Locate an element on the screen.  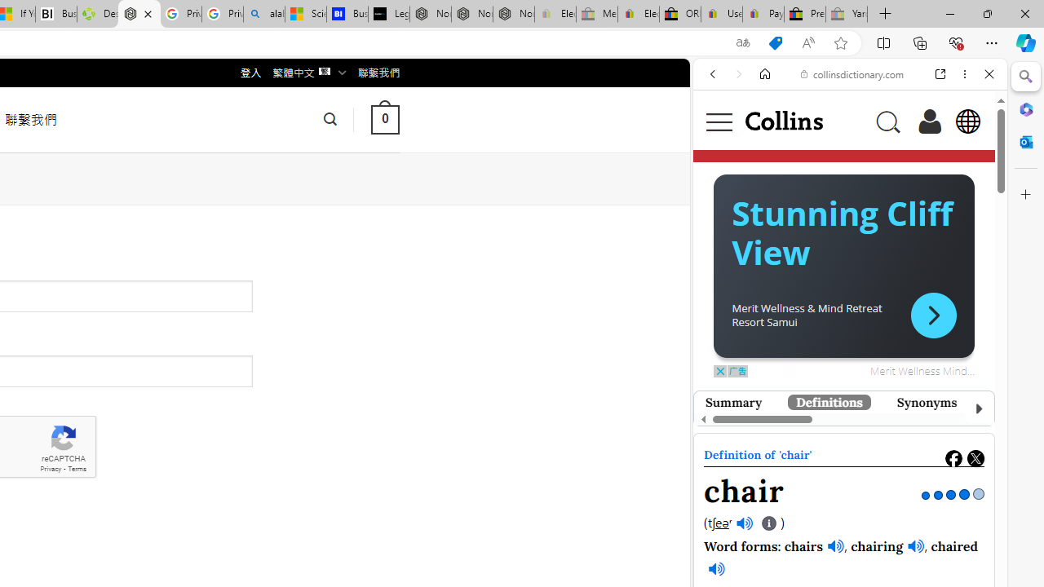
professorship is located at coordinates (807, 564).